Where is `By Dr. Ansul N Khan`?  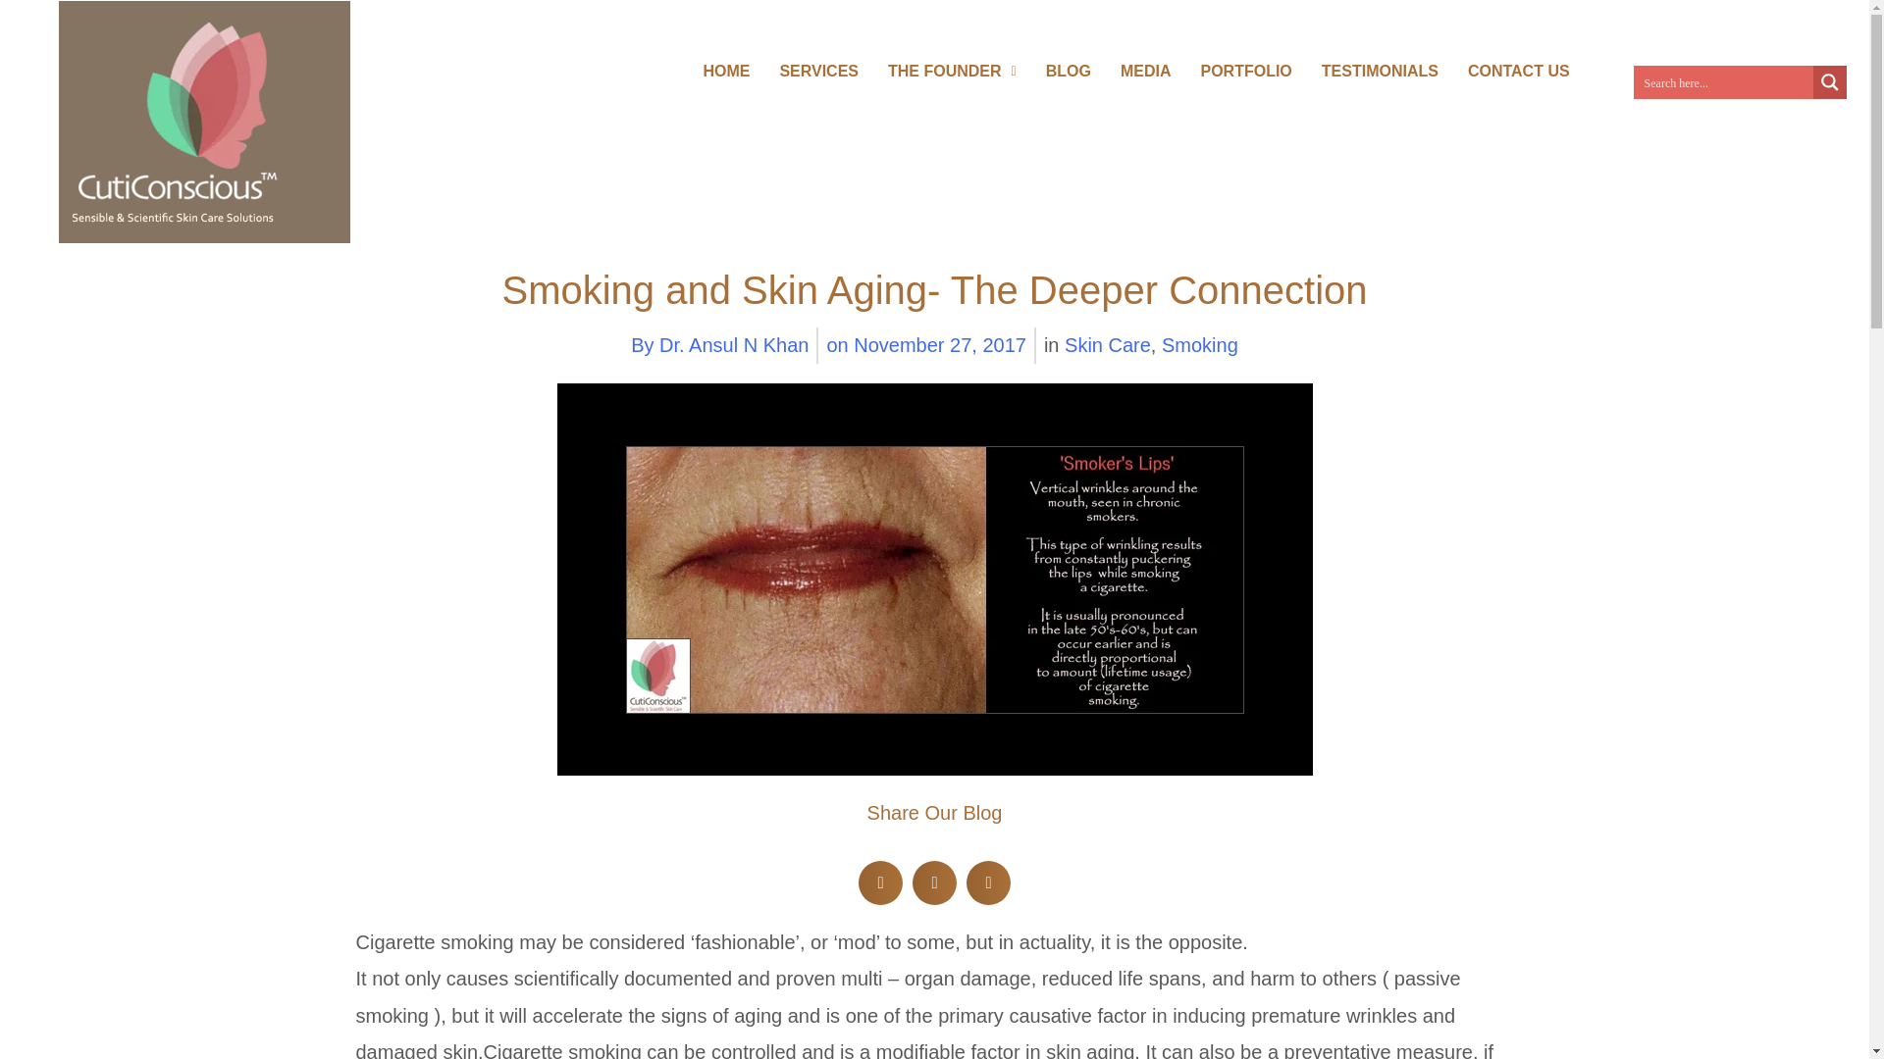 By Dr. Ansul N Khan is located at coordinates (719, 345).